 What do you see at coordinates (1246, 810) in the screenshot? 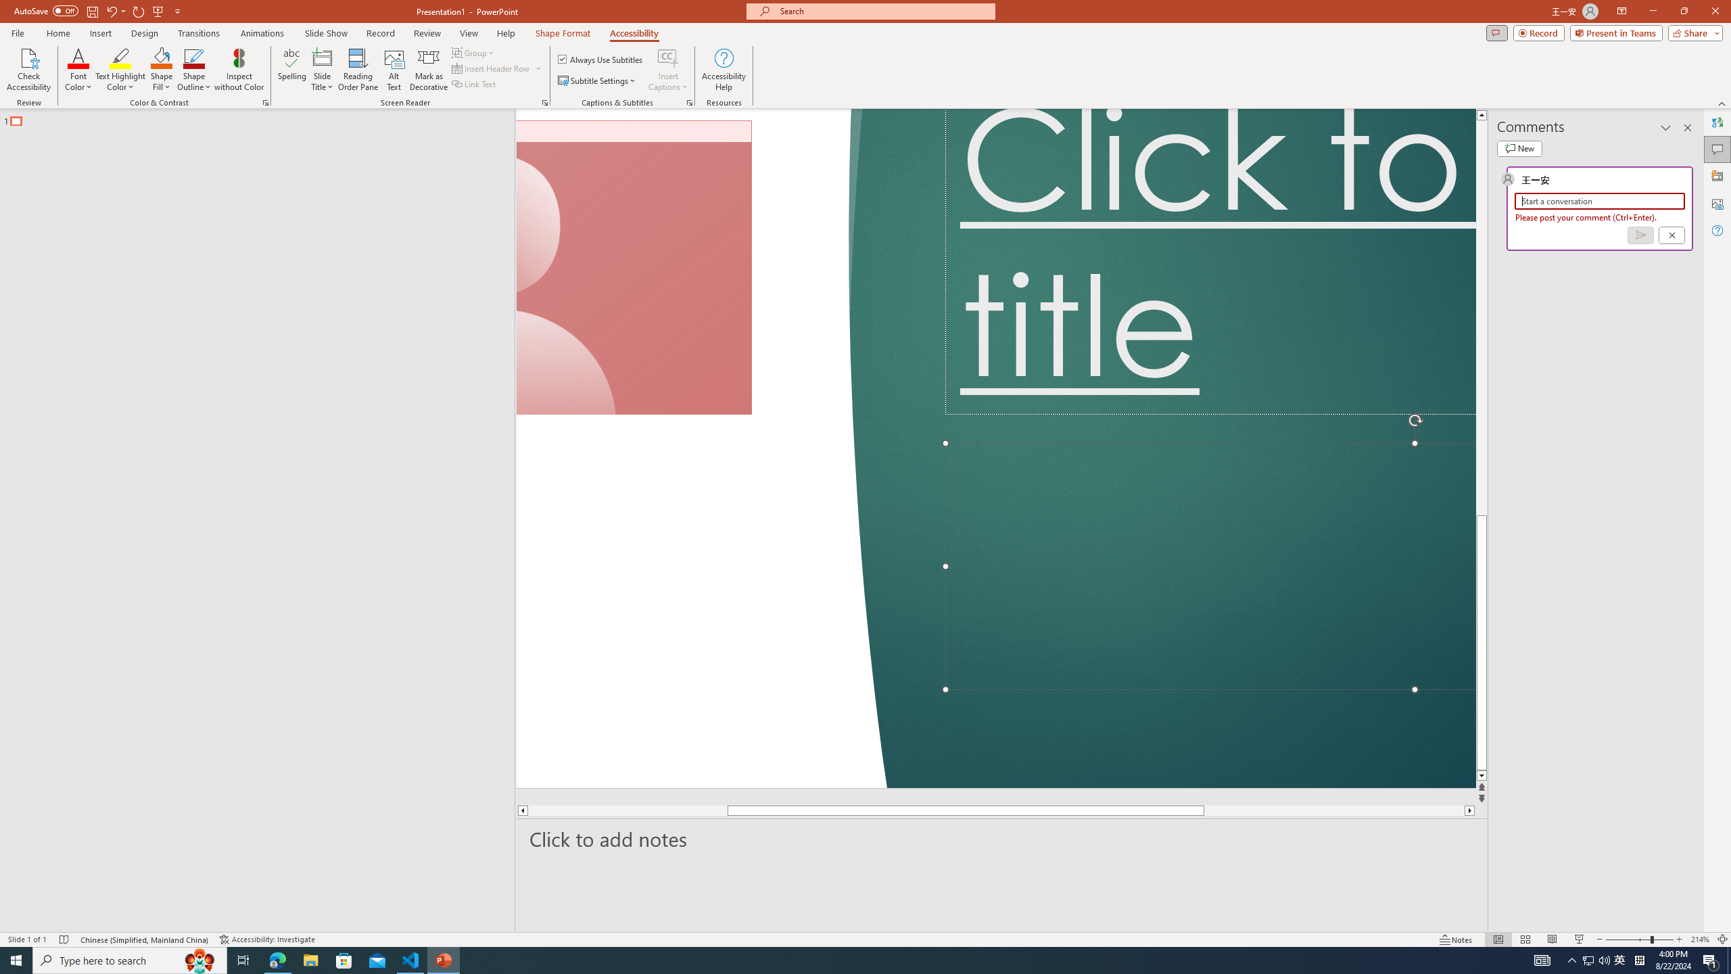
I see `Page down` at bounding box center [1246, 810].